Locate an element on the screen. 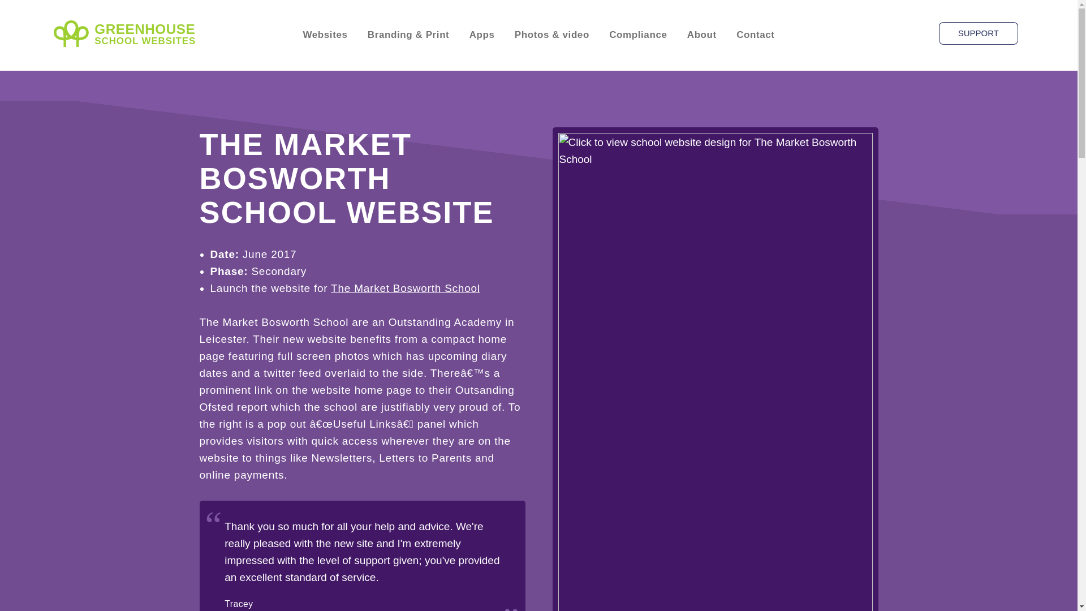 The image size is (1086, 611). Get website support is located at coordinates (979, 33).